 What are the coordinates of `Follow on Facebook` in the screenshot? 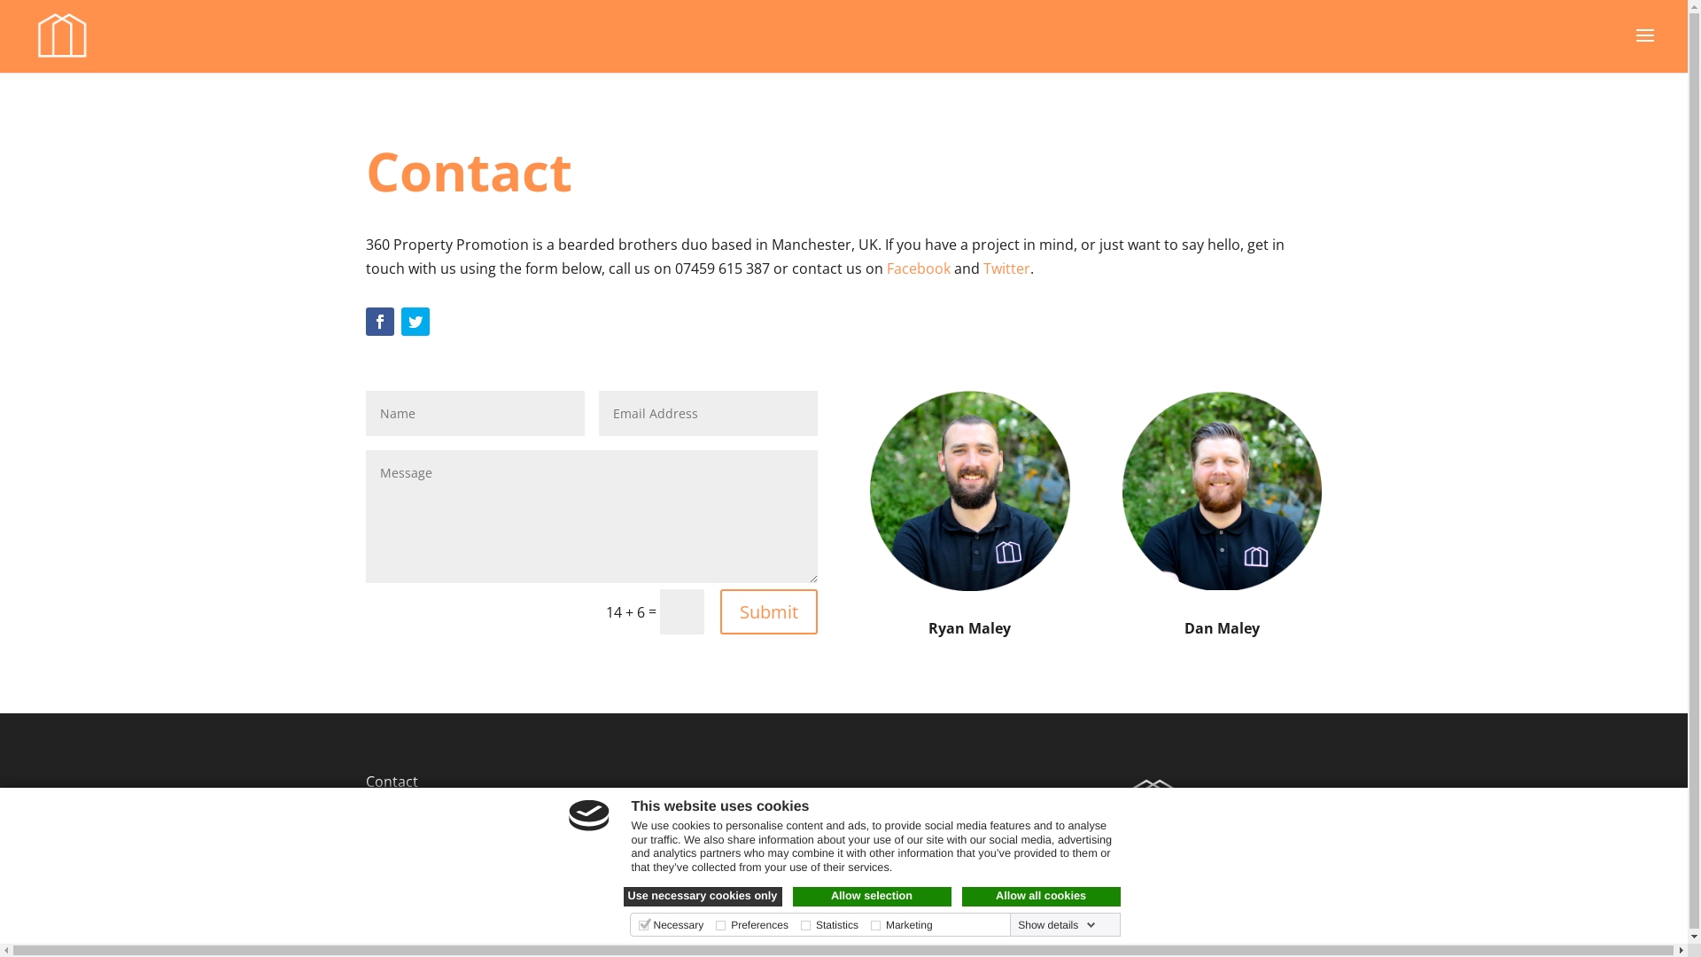 It's located at (379, 322).